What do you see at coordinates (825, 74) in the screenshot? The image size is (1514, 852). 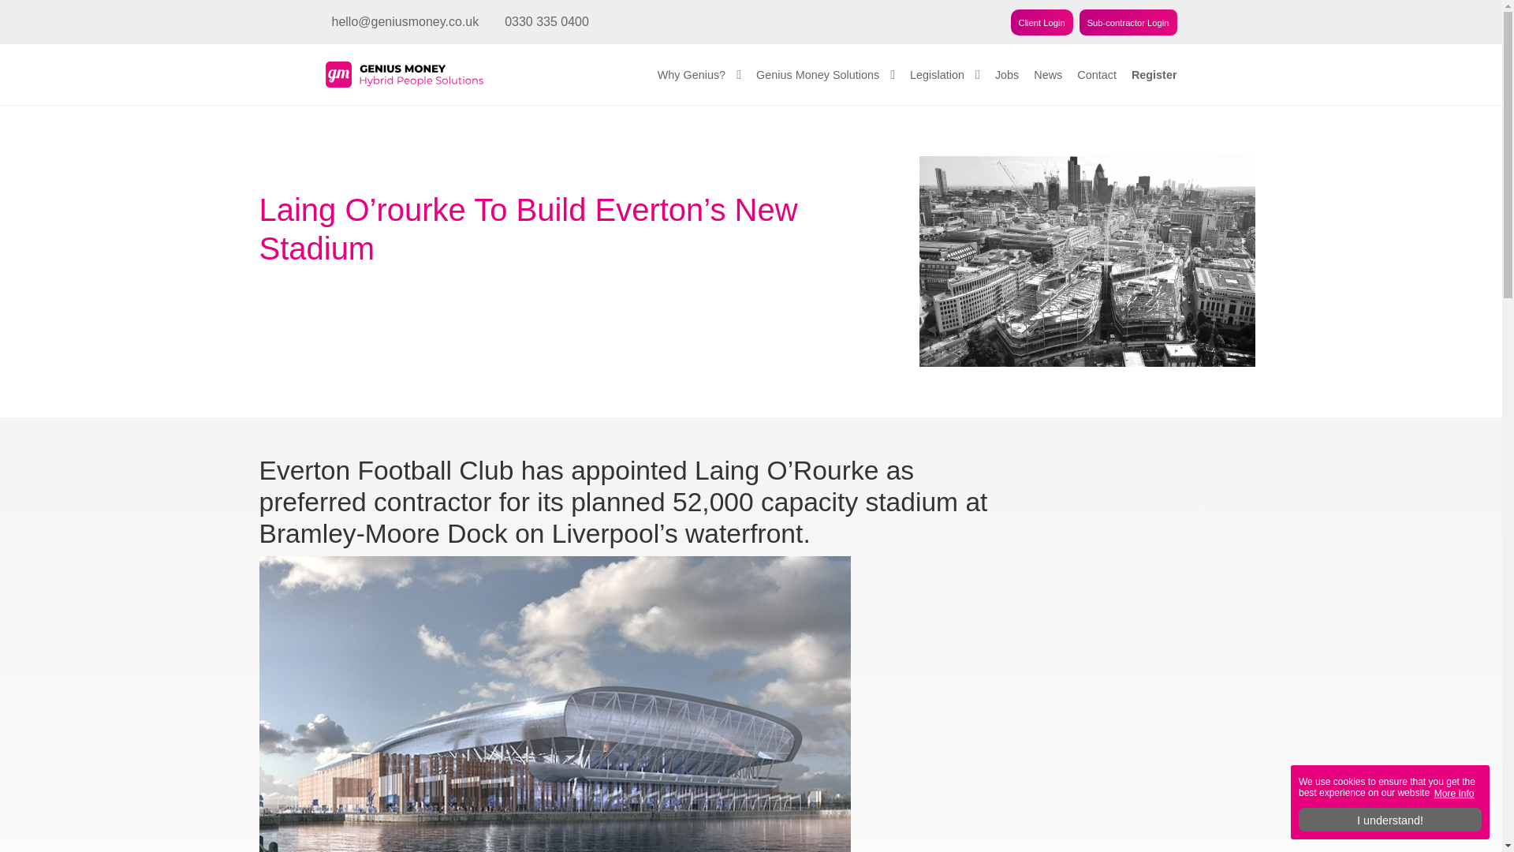 I see `Genius Money Solutions` at bounding box center [825, 74].